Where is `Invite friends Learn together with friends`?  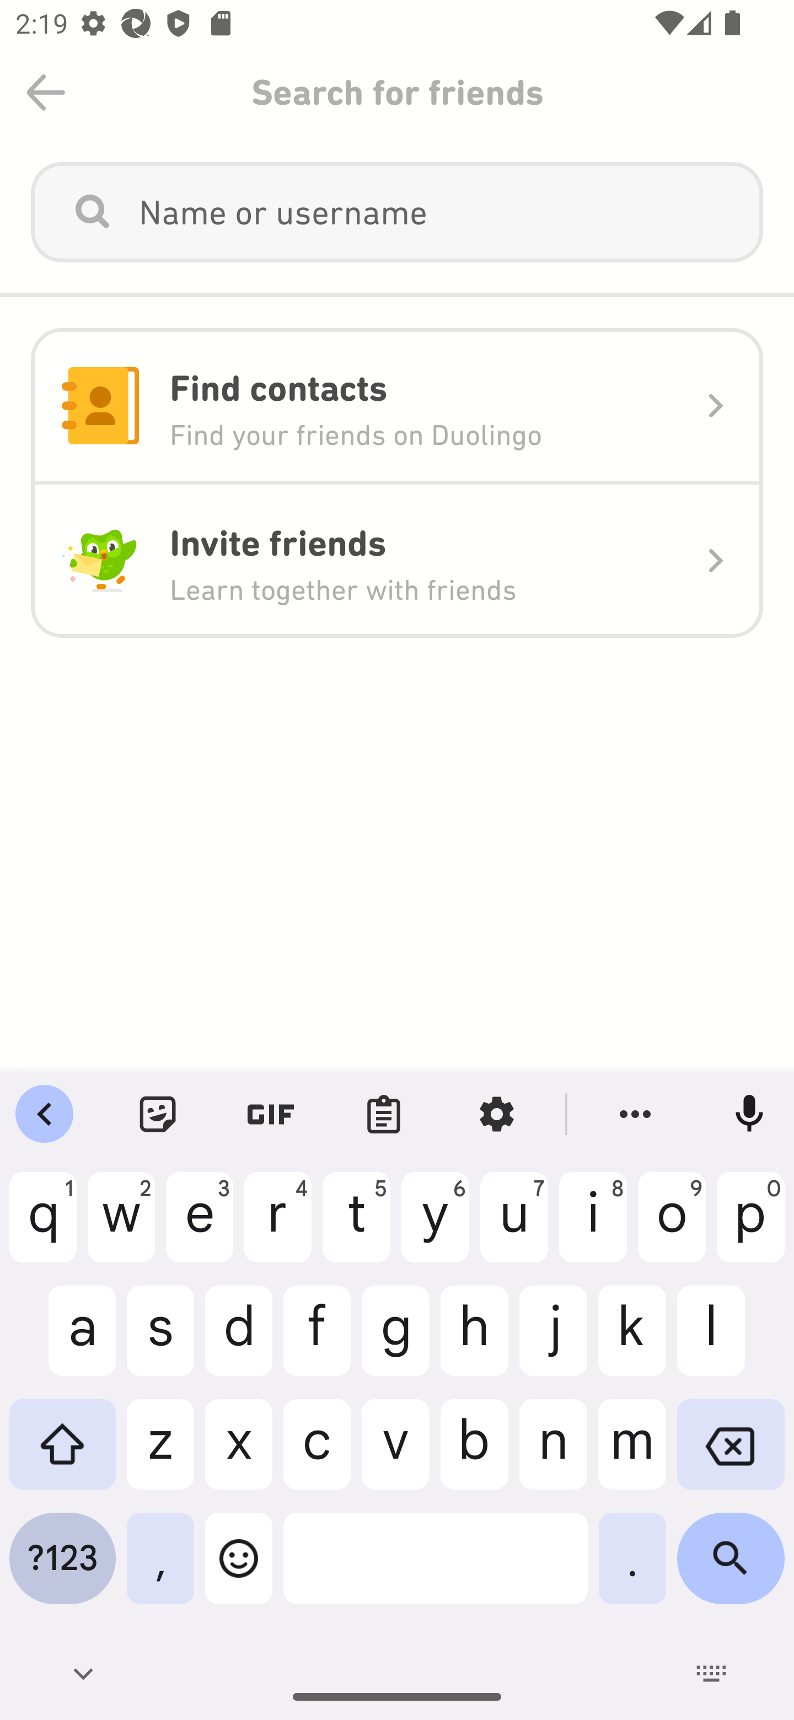
Invite friends Learn together with friends is located at coordinates (397, 560).